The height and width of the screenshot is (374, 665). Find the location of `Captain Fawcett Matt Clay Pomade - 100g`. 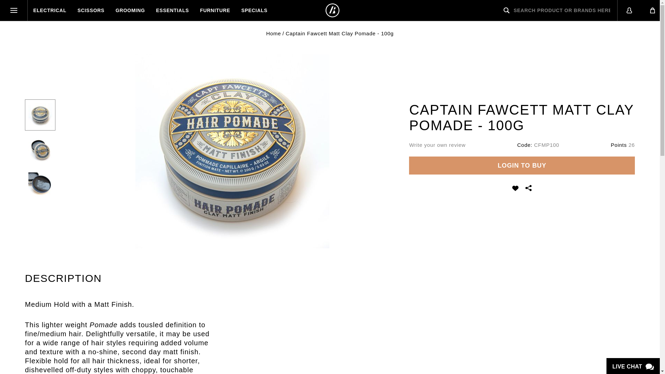

Captain Fawcett Matt Clay Pomade - 100g is located at coordinates (40, 150).